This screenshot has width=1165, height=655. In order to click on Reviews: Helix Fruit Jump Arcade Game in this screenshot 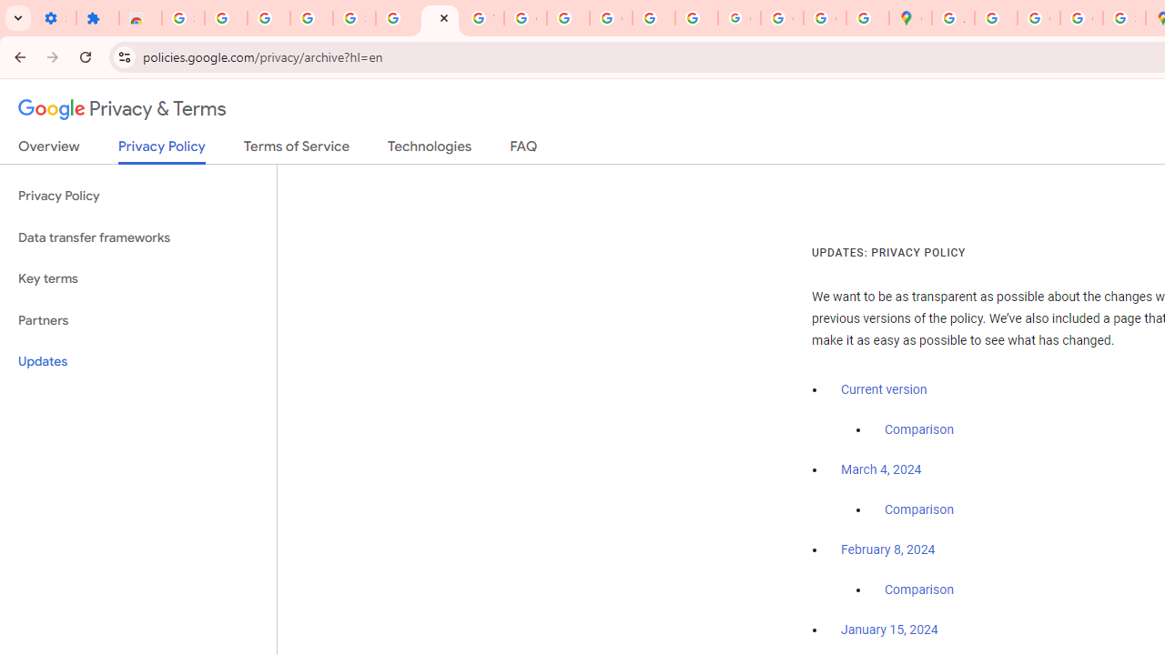, I will do `click(140, 18)`.